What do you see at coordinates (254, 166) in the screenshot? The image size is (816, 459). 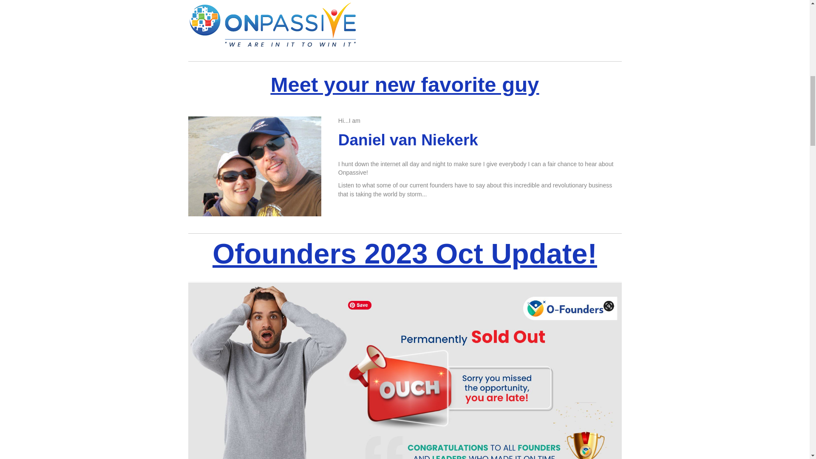 I see `On the beach Huahin` at bounding box center [254, 166].